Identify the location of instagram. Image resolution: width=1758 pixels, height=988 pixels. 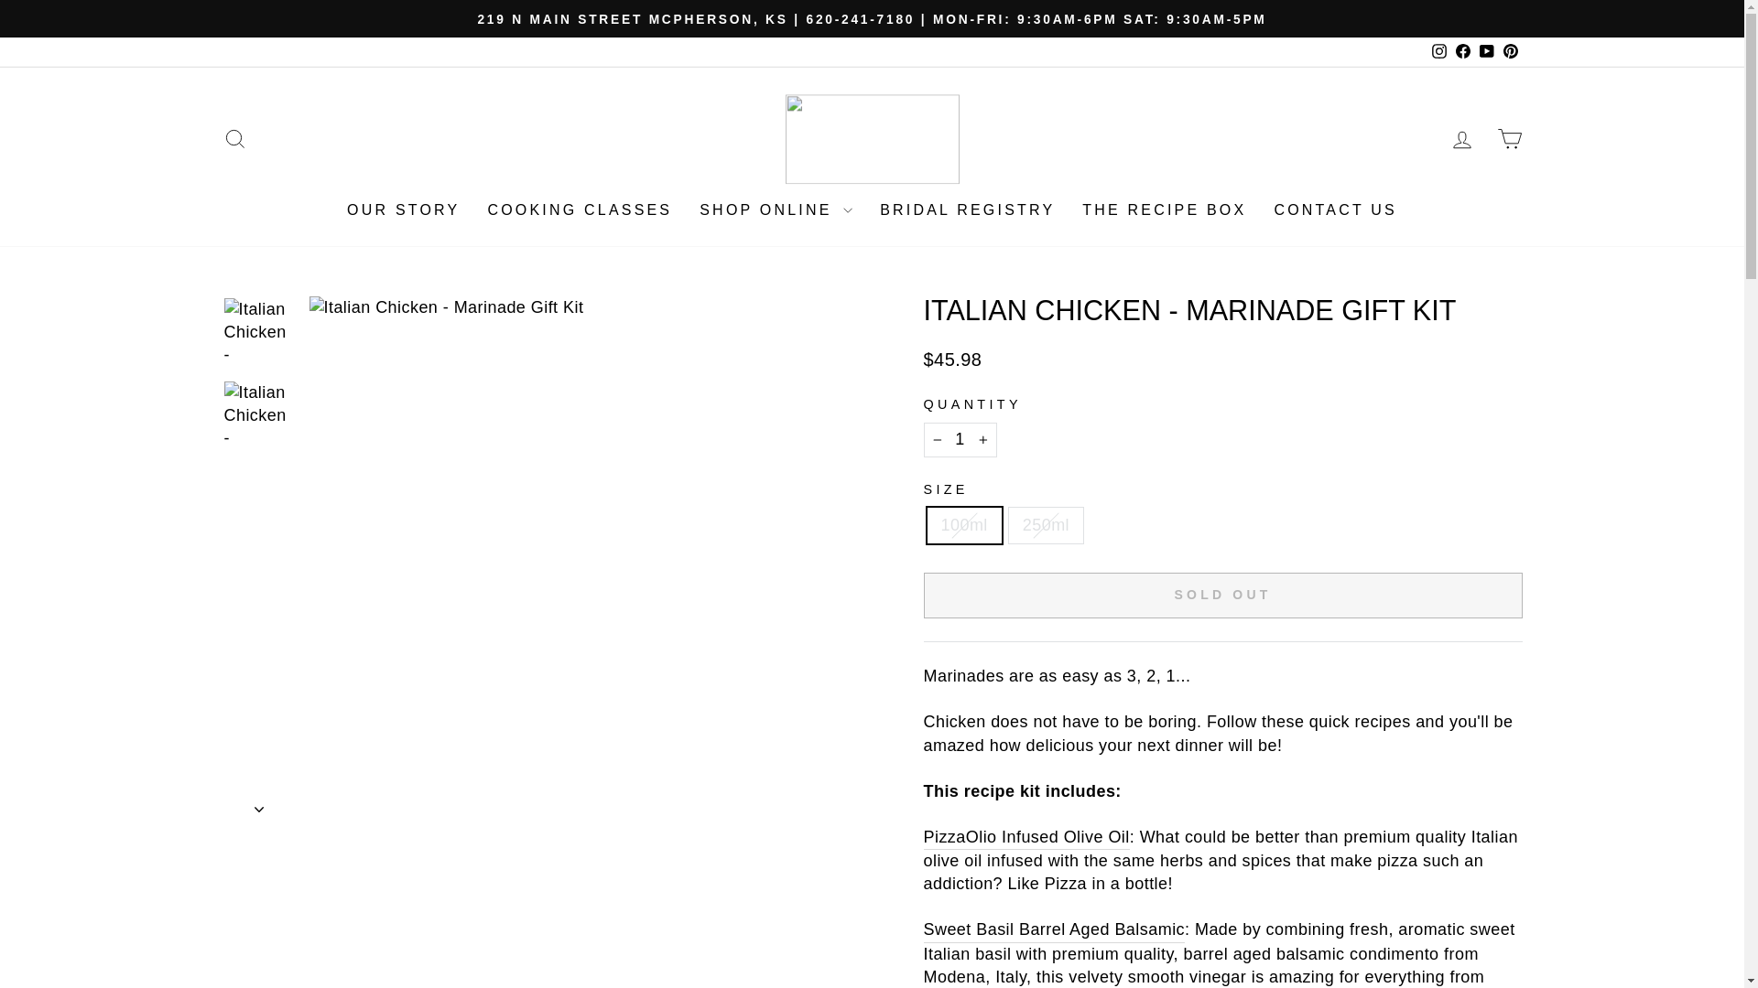
(1439, 50).